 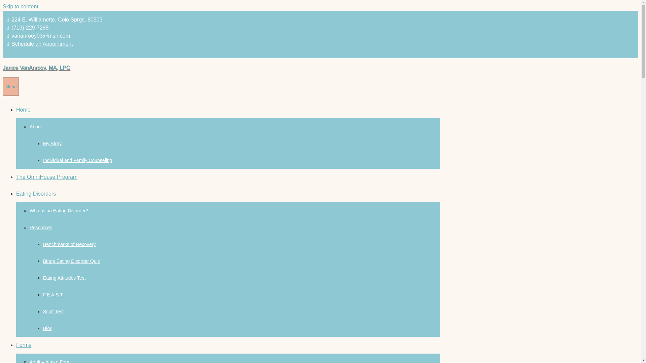 I want to click on Skip to content, so click(x=20, y=6).